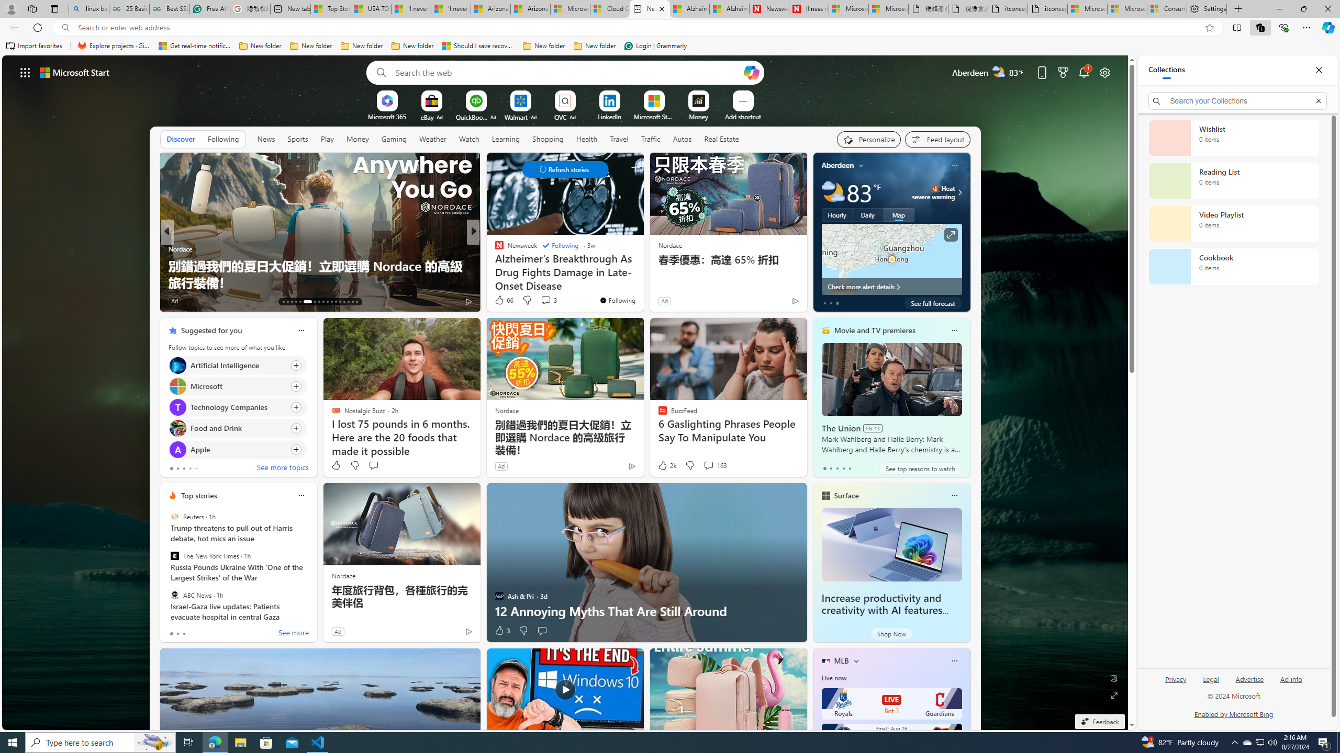 This screenshot has width=1340, height=753. Describe the element at coordinates (547, 139) in the screenshot. I see `Shopping` at that location.